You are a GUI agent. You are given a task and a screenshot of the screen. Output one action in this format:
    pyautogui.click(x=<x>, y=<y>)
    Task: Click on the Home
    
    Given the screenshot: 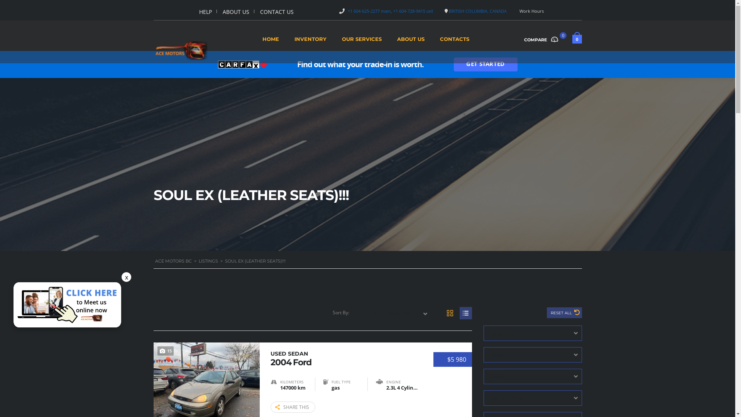 What is the action you would take?
    pyautogui.click(x=181, y=50)
    